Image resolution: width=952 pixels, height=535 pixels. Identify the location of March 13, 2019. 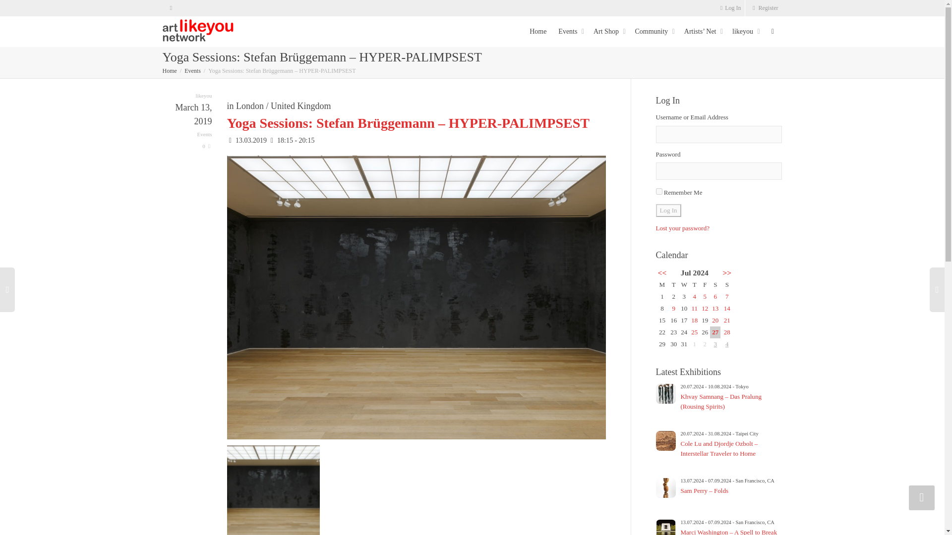
(187, 122).